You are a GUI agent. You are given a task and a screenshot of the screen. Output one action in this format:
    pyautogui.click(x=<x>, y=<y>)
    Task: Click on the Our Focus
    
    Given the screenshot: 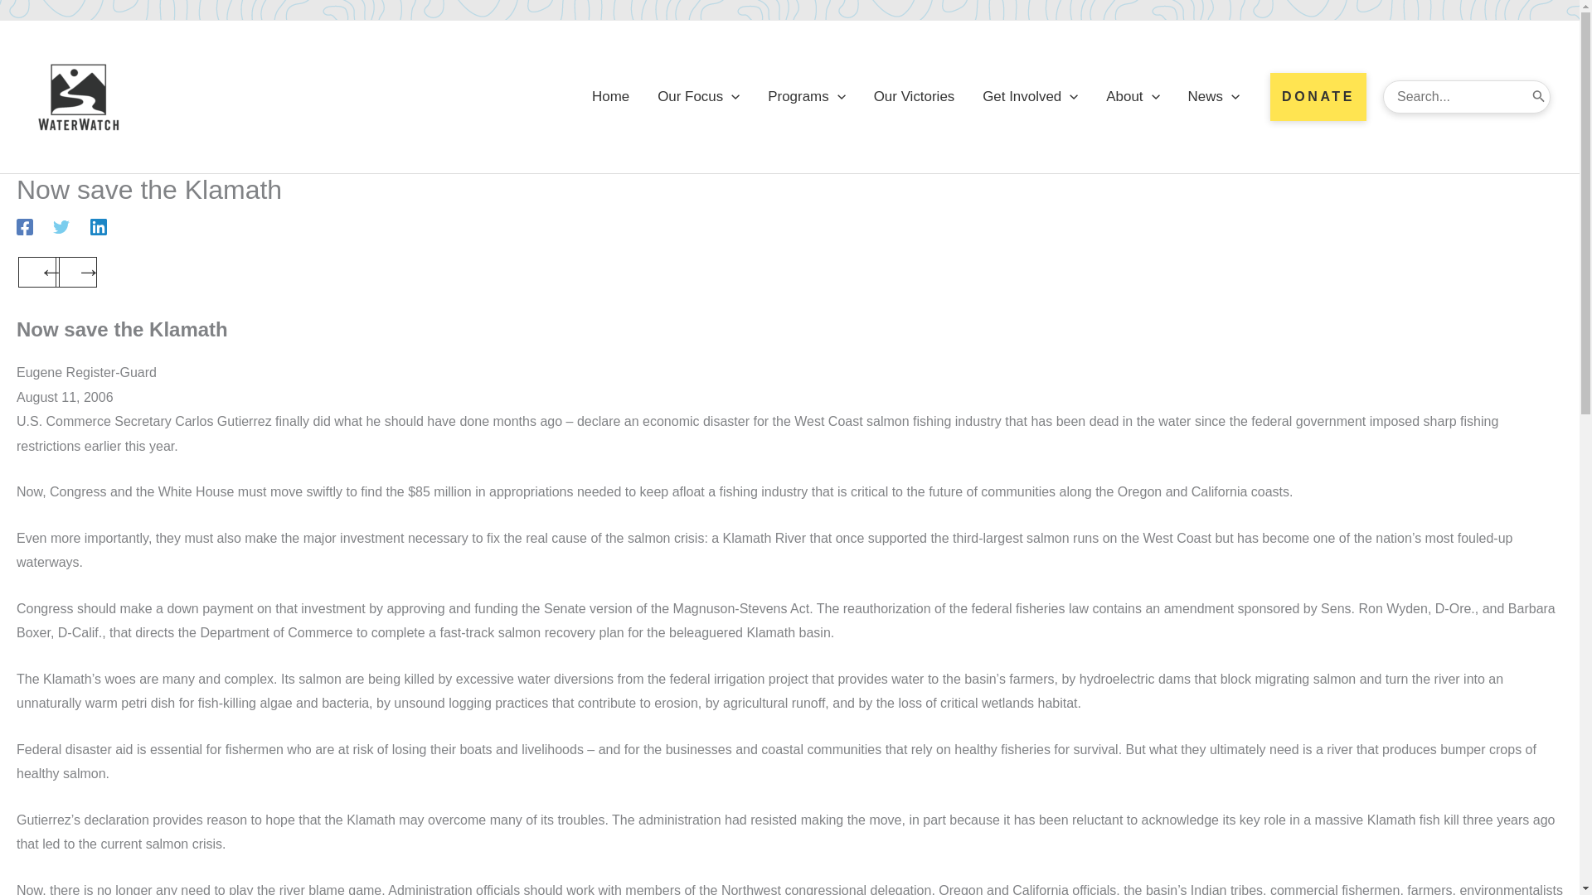 What is the action you would take?
    pyautogui.click(x=698, y=97)
    